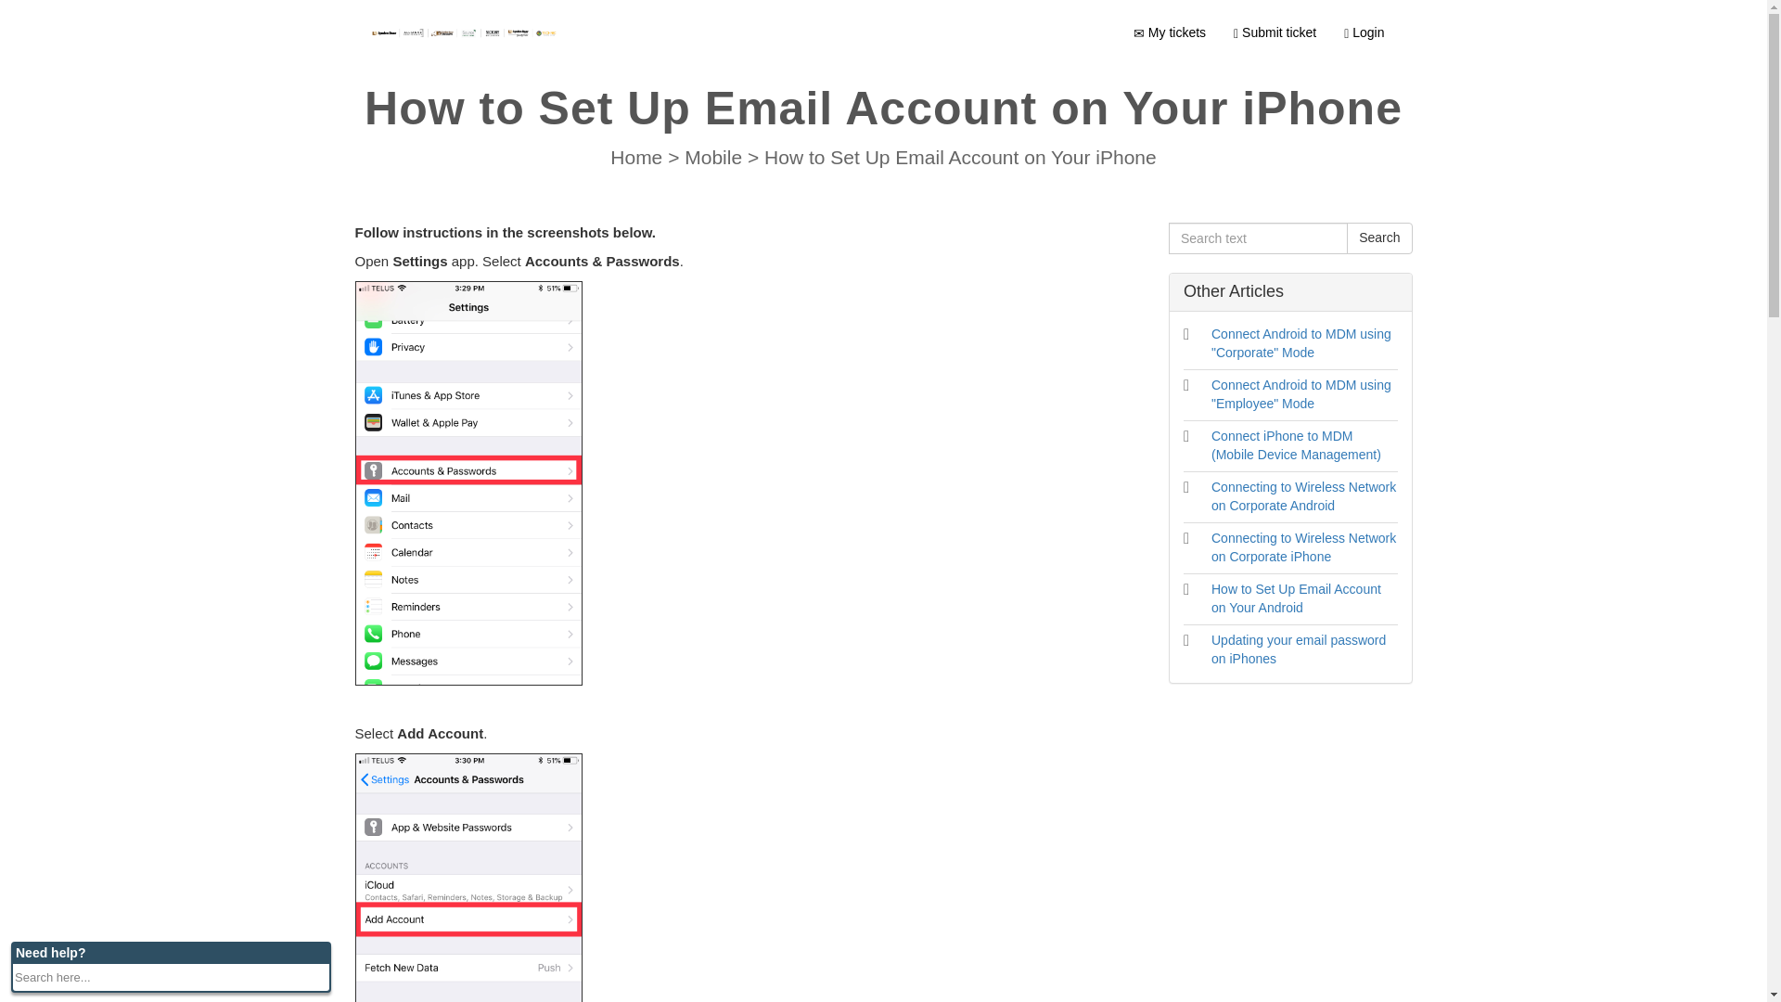 This screenshot has width=1781, height=1002. I want to click on Connect Android to MDM using "Corporate" Mode, so click(1301, 343).